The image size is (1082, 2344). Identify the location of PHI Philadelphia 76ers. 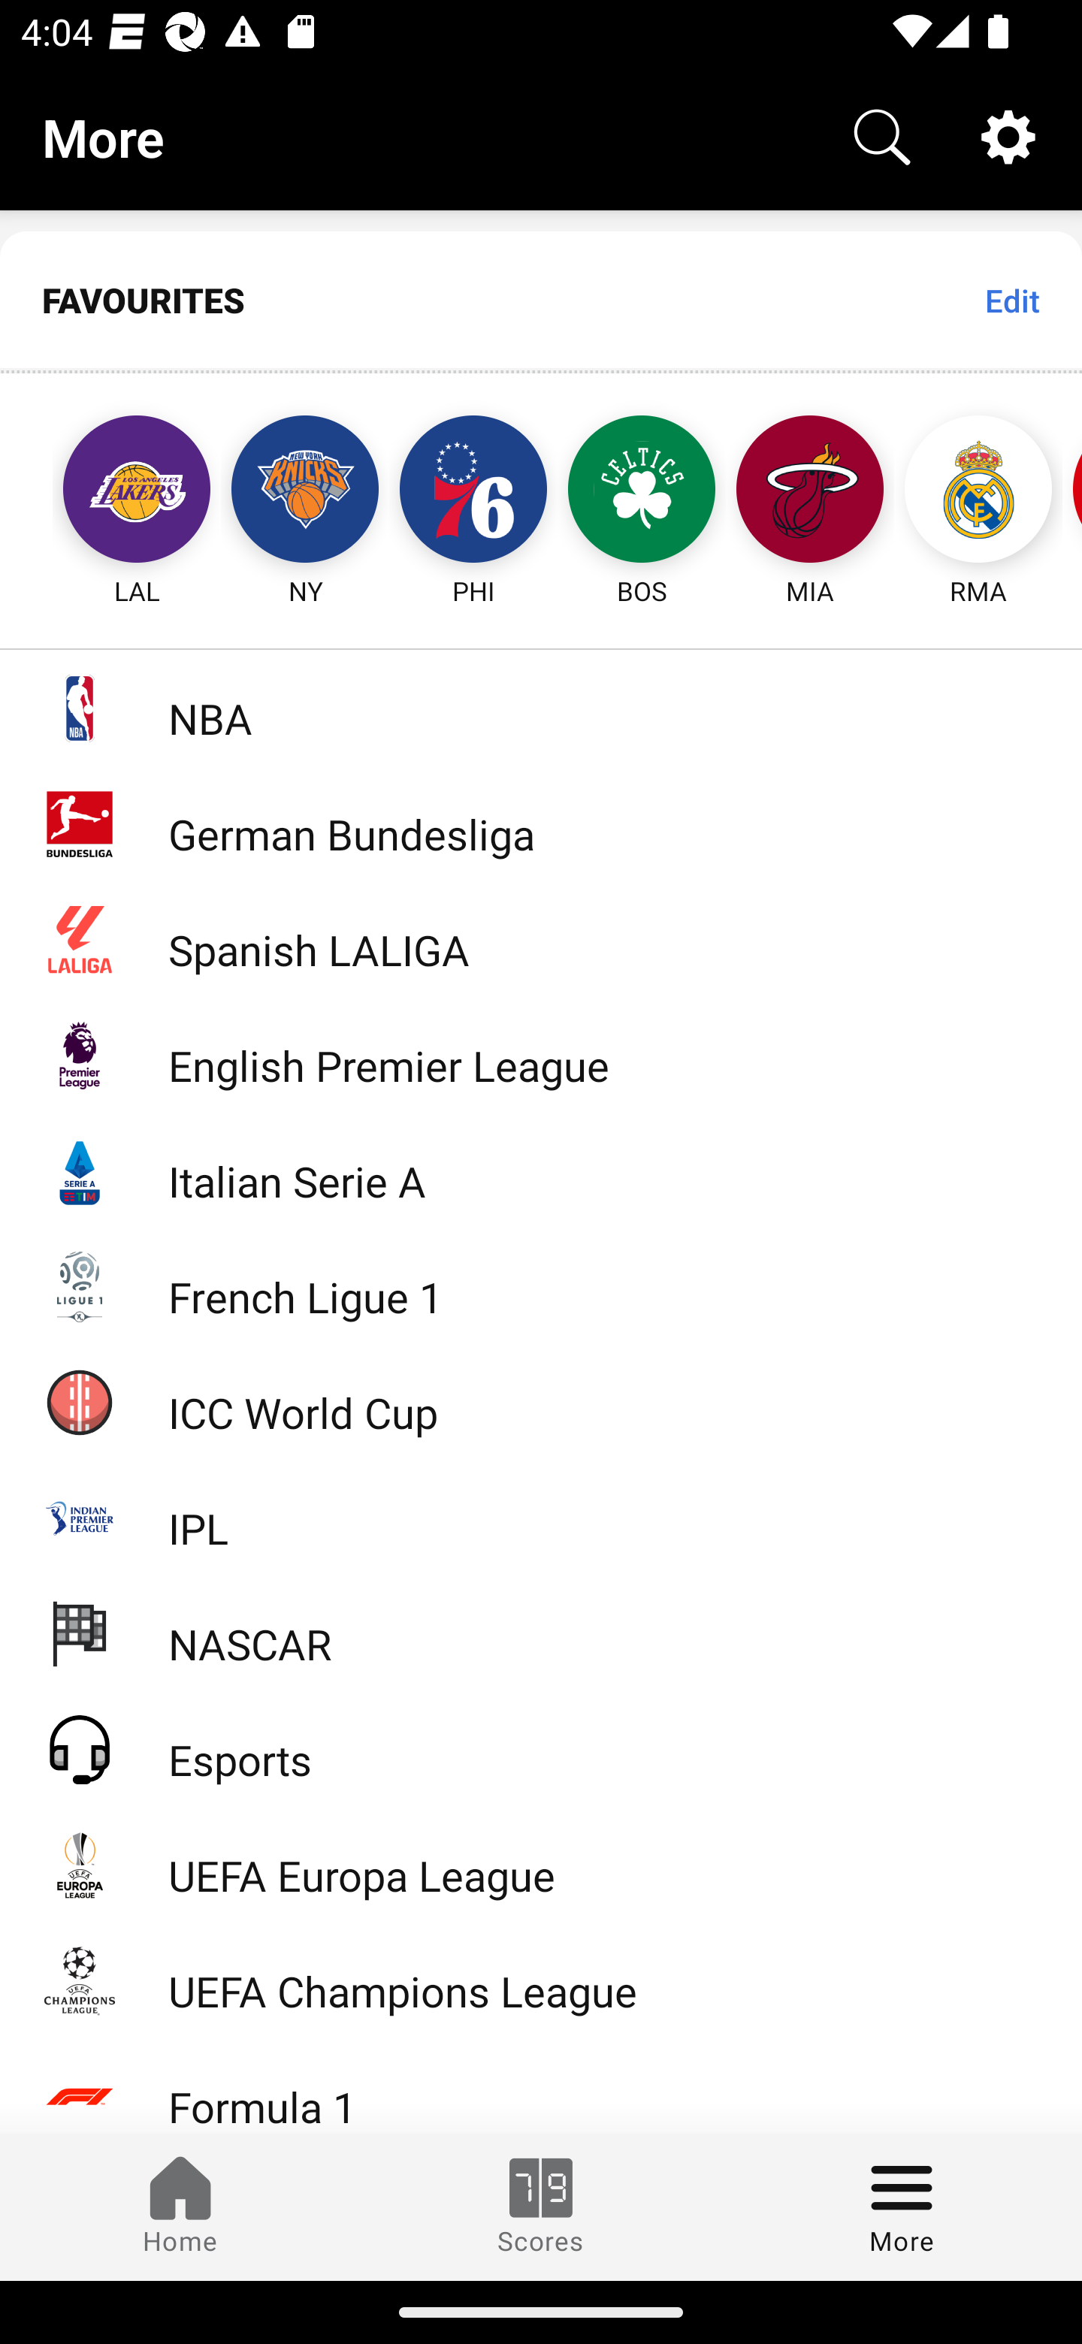
(473, 491).